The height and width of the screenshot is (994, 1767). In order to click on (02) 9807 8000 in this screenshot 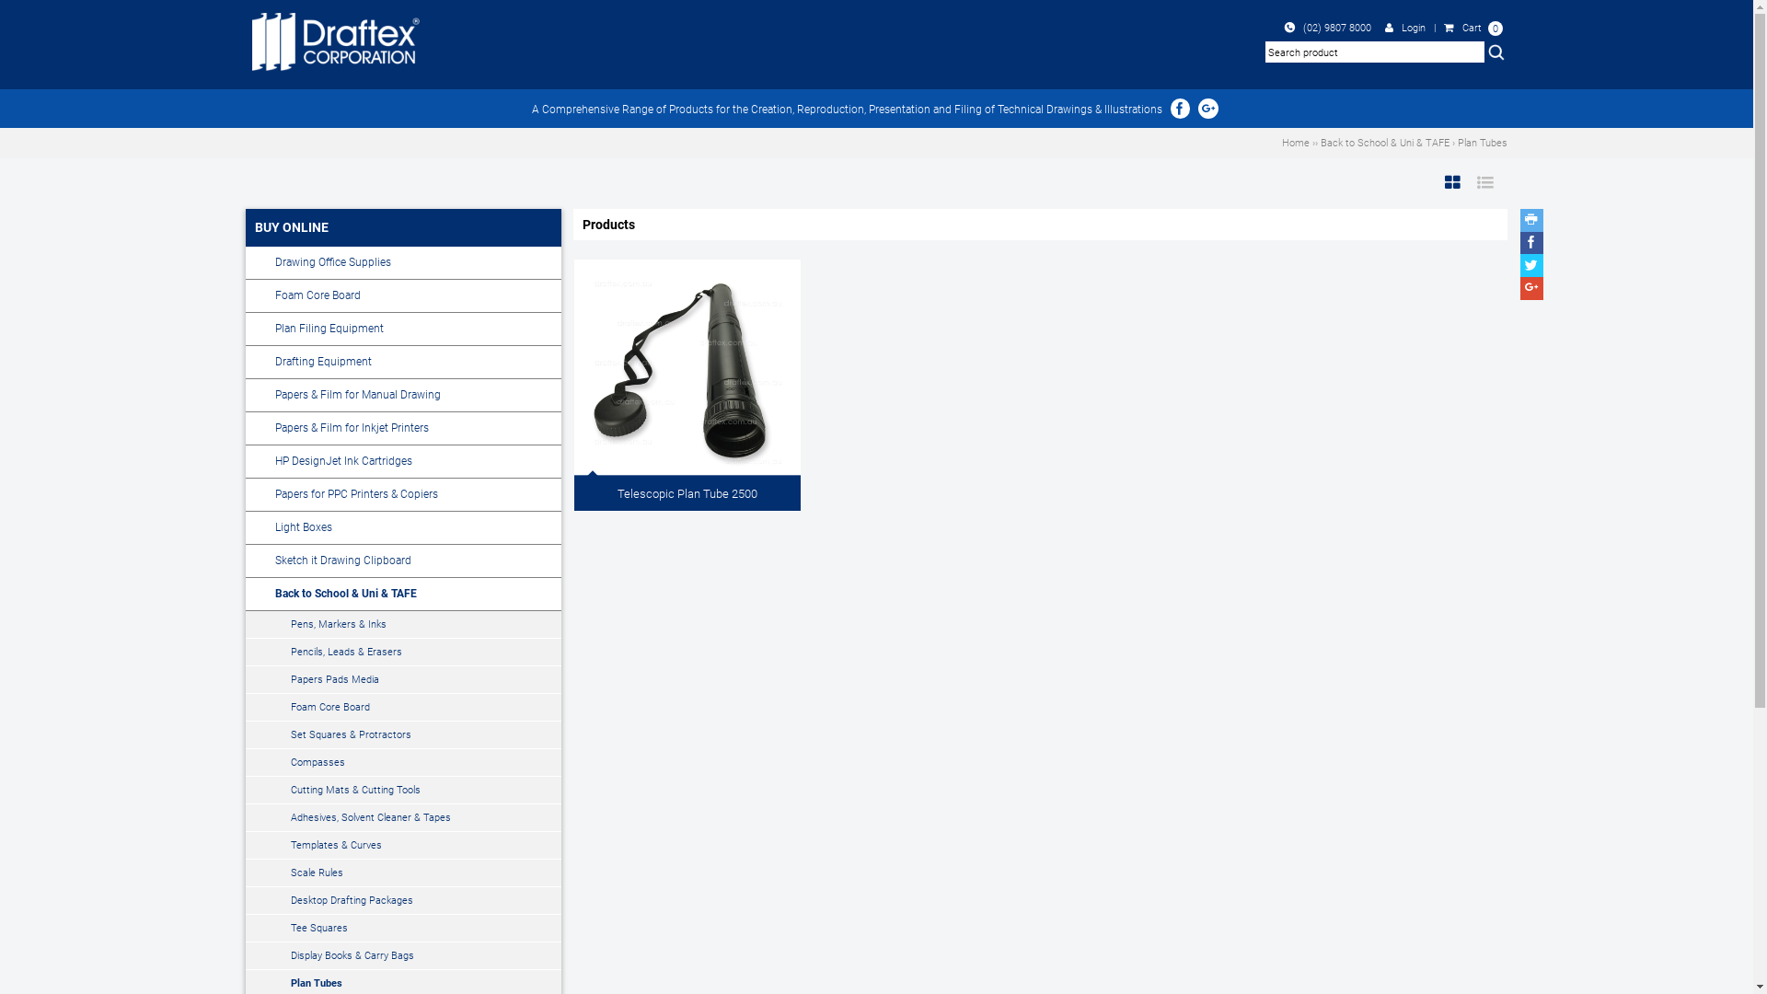, I will do `click(1329, 28)`.